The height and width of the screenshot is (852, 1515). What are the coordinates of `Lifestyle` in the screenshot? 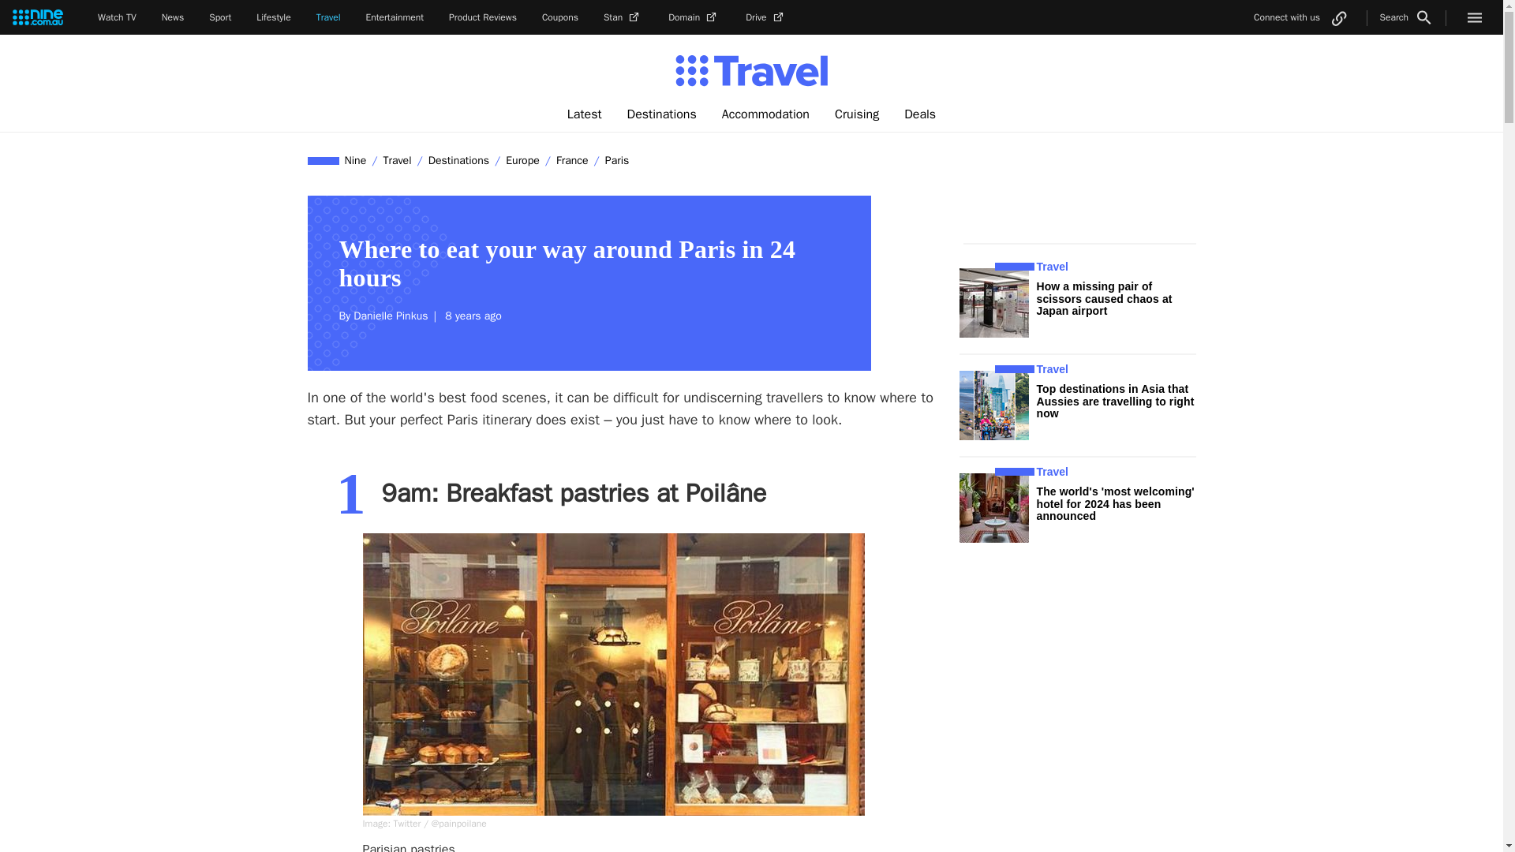 It's located at (273, 17).